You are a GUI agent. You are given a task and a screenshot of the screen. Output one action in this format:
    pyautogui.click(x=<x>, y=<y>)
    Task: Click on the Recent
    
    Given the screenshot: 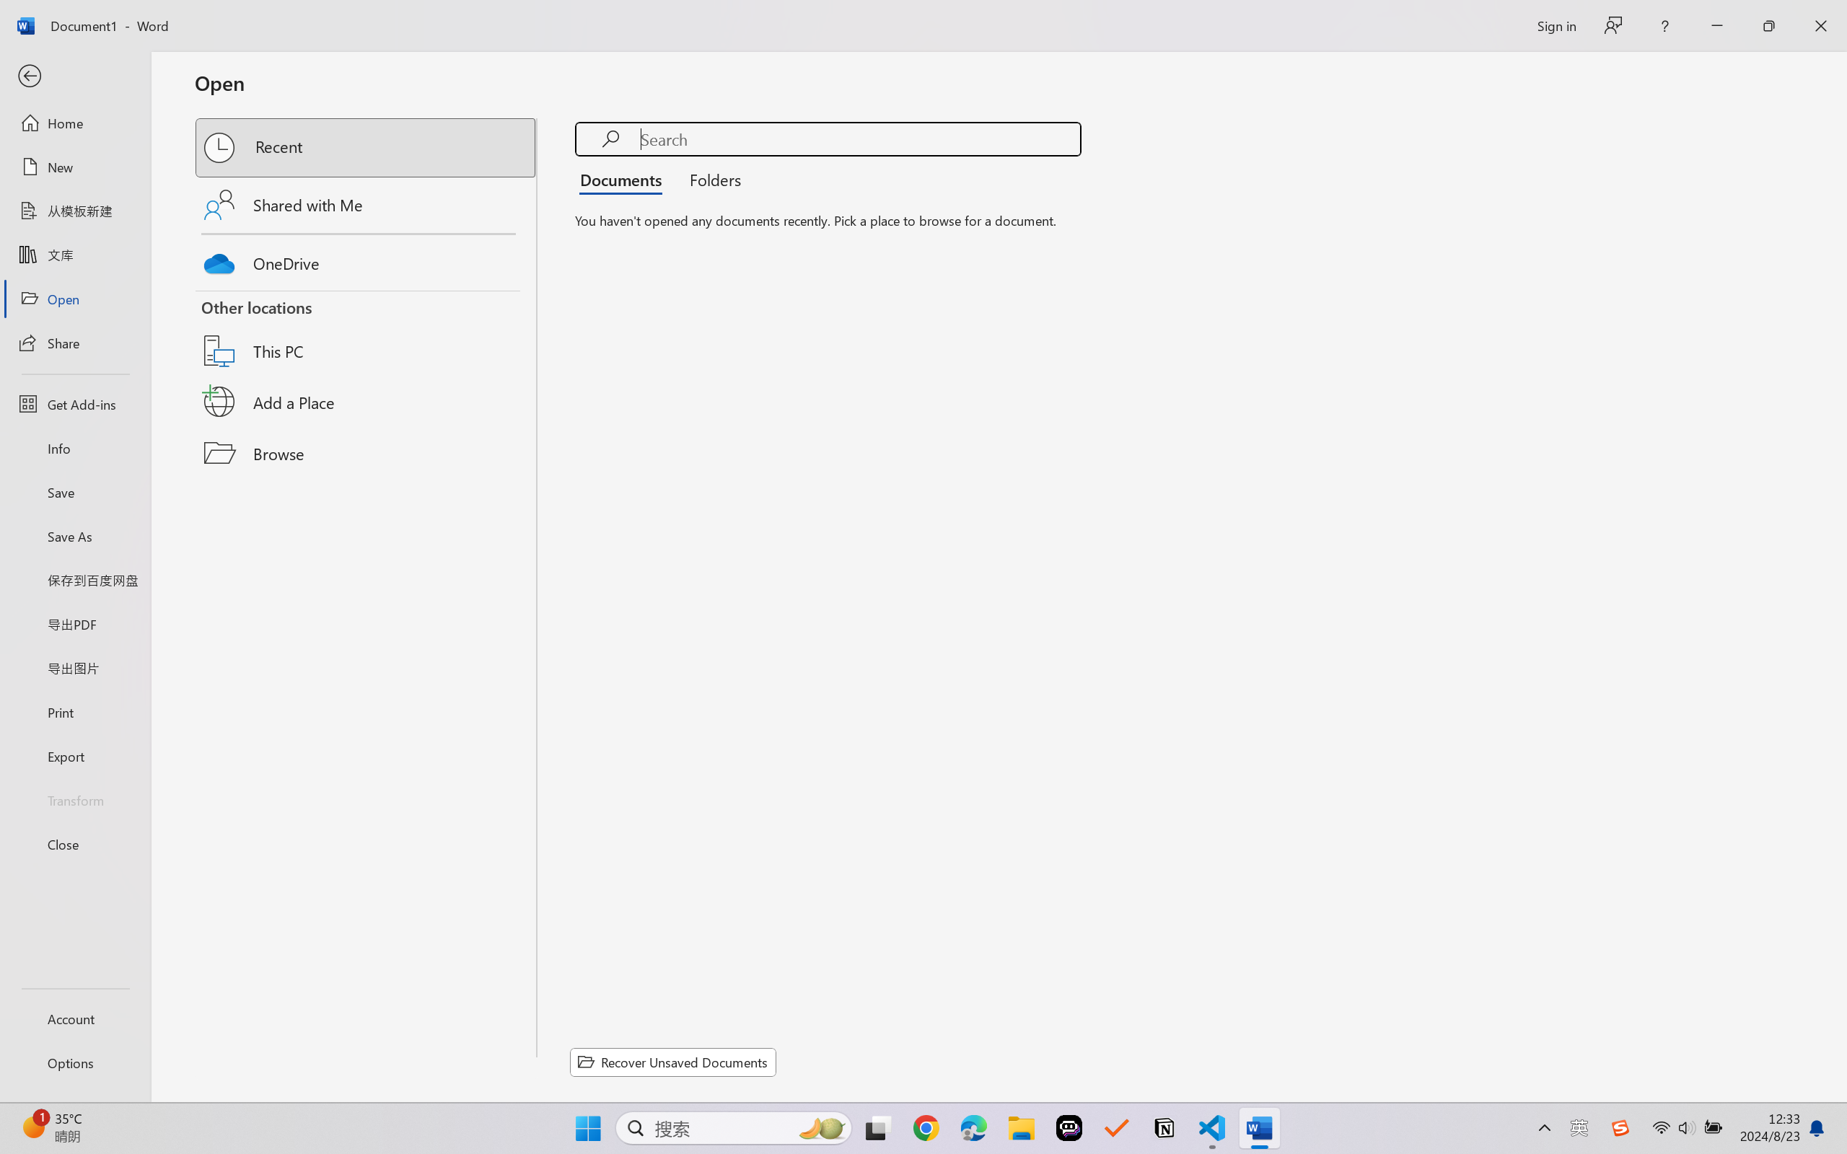 What is the action you would take?
    pyautogui.click(x=367, y=147)
    